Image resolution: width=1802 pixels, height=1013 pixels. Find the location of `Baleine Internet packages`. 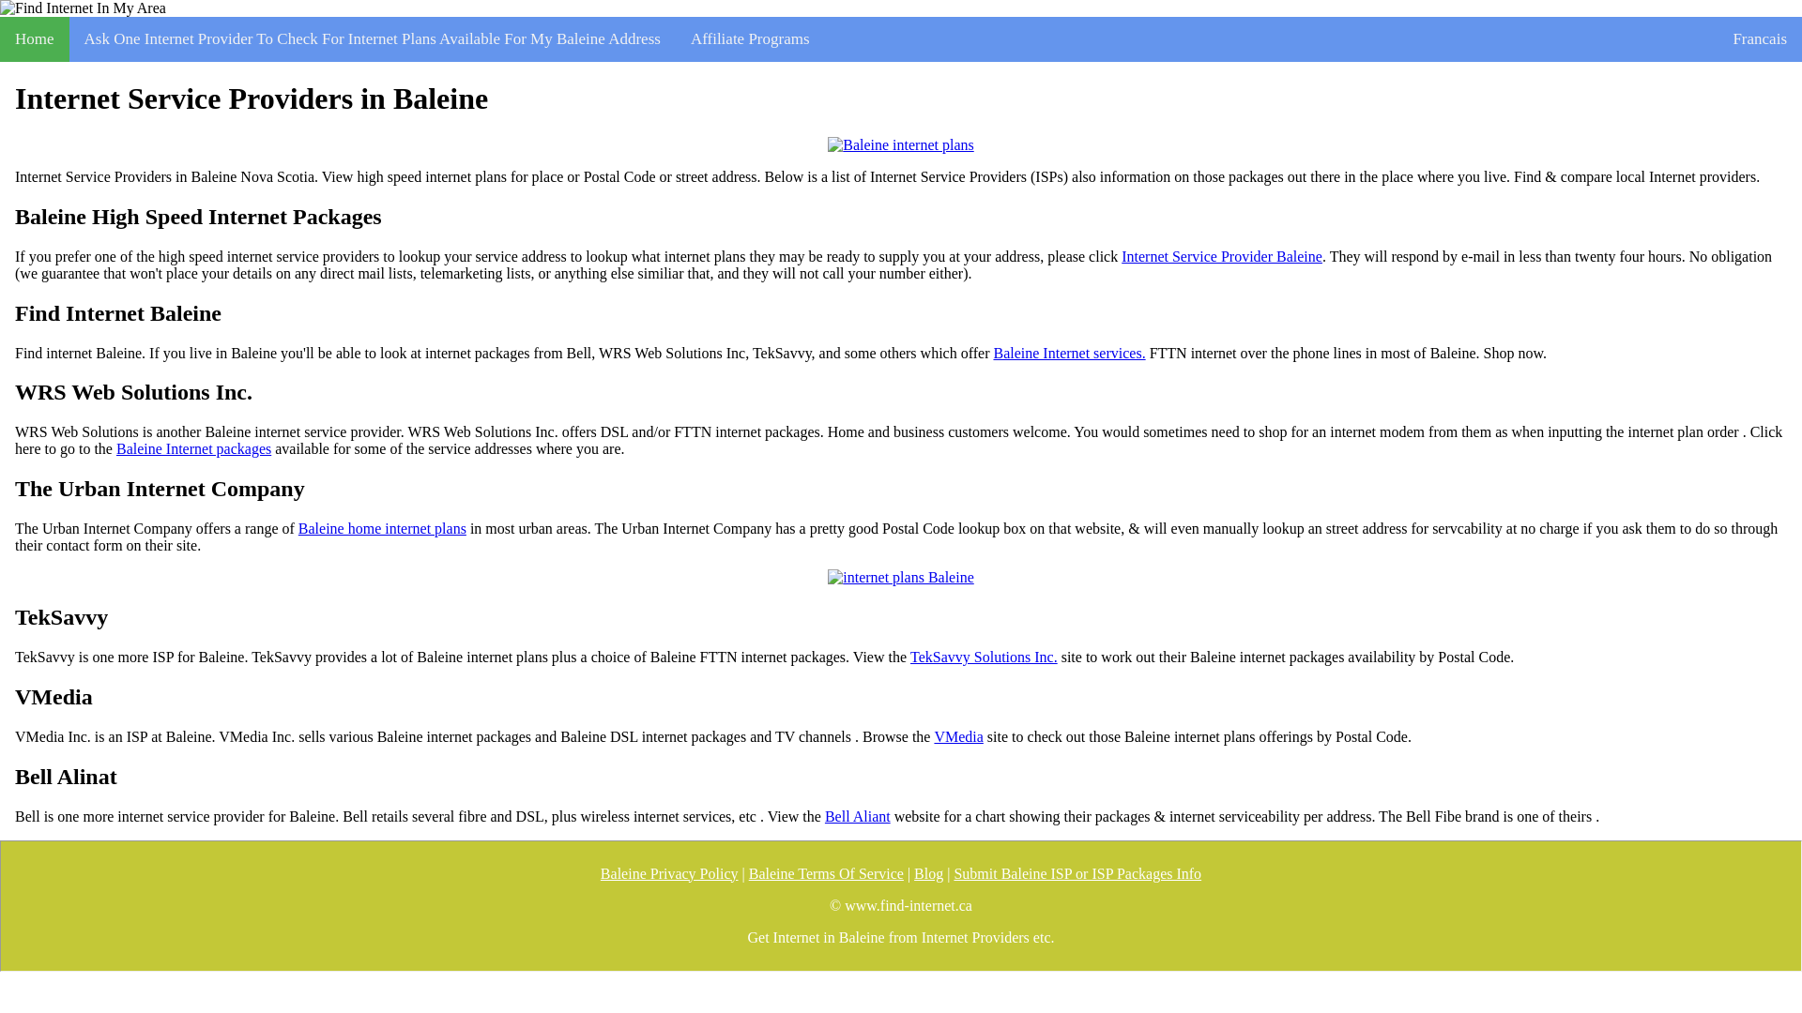

Baleine Internet packages is located at coordinates (193, 448).